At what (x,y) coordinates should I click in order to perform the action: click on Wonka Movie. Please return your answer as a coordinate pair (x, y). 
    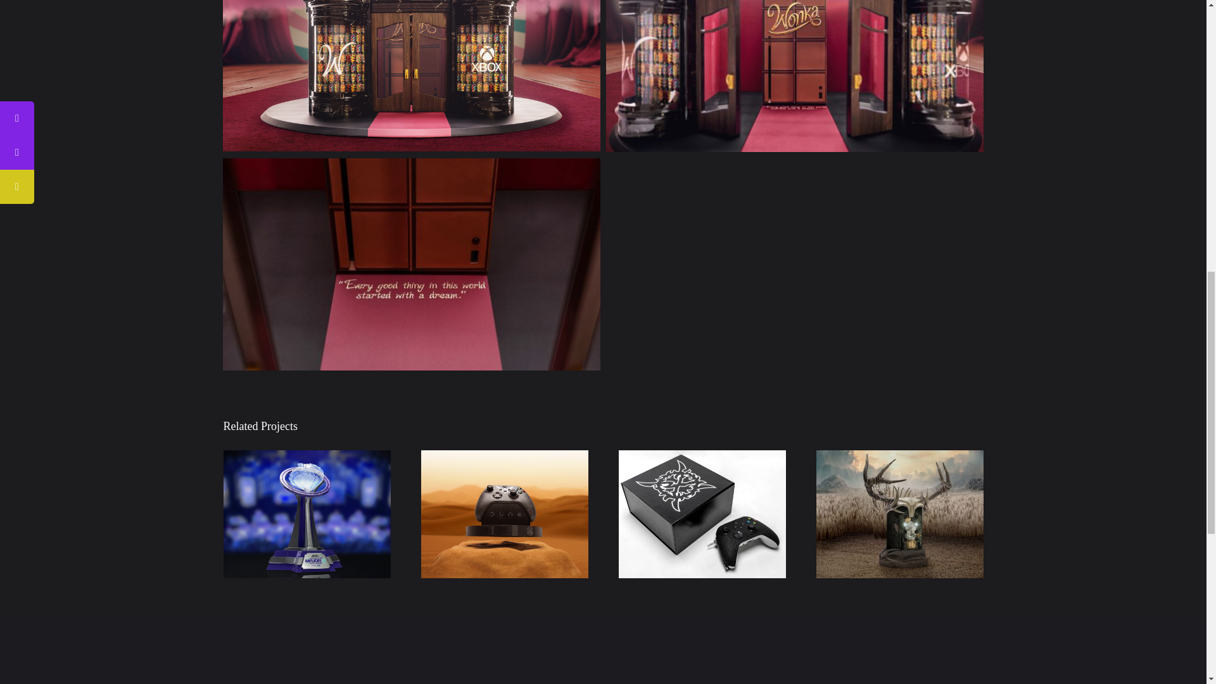
    Looking at the image, I should click on (410, 76).